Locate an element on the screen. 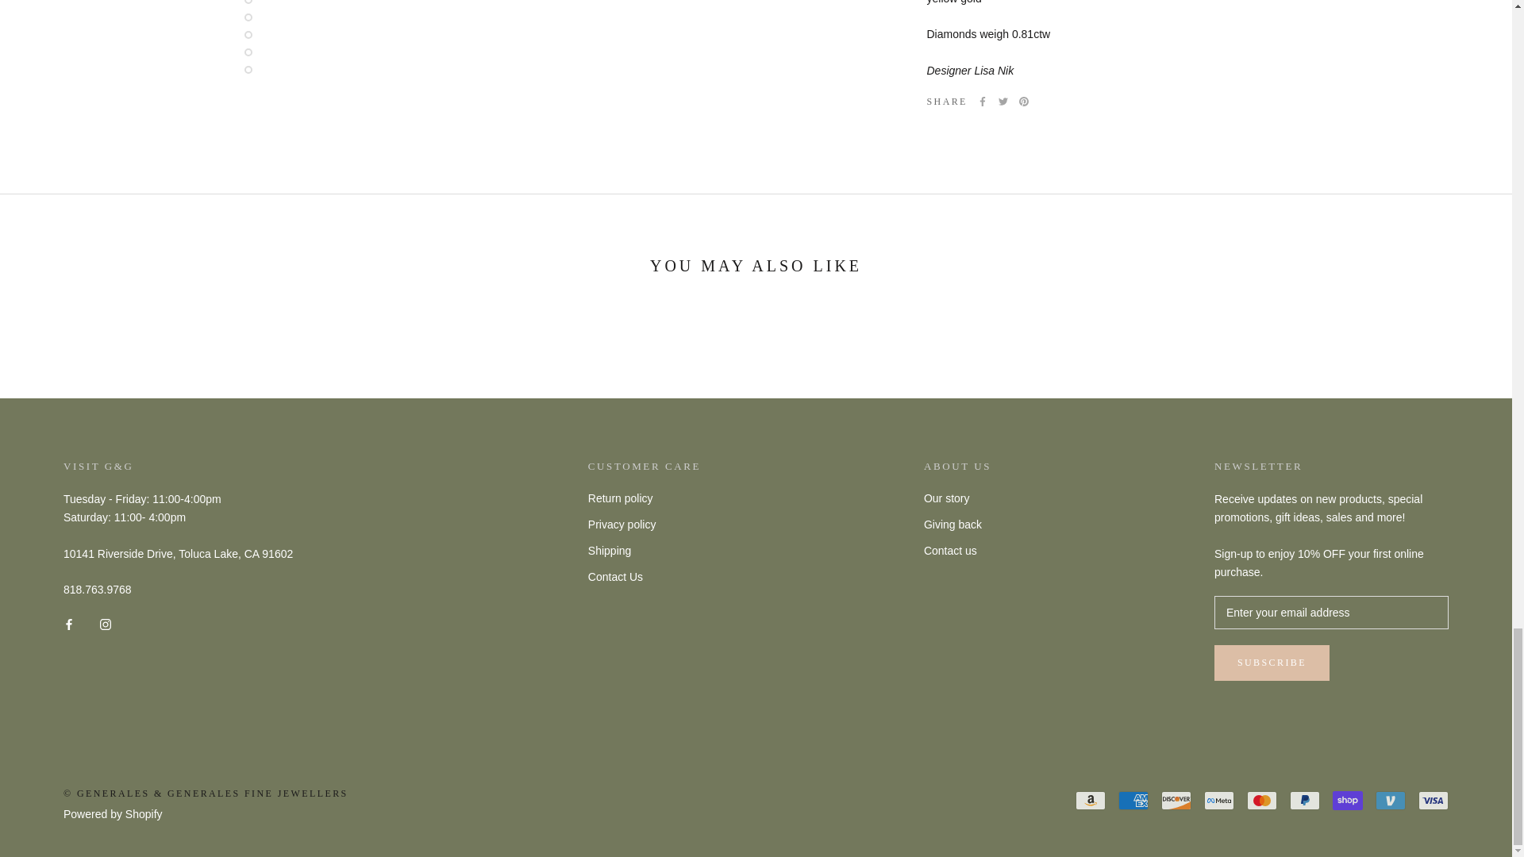  Discover is located at coordinates (1176, 800).